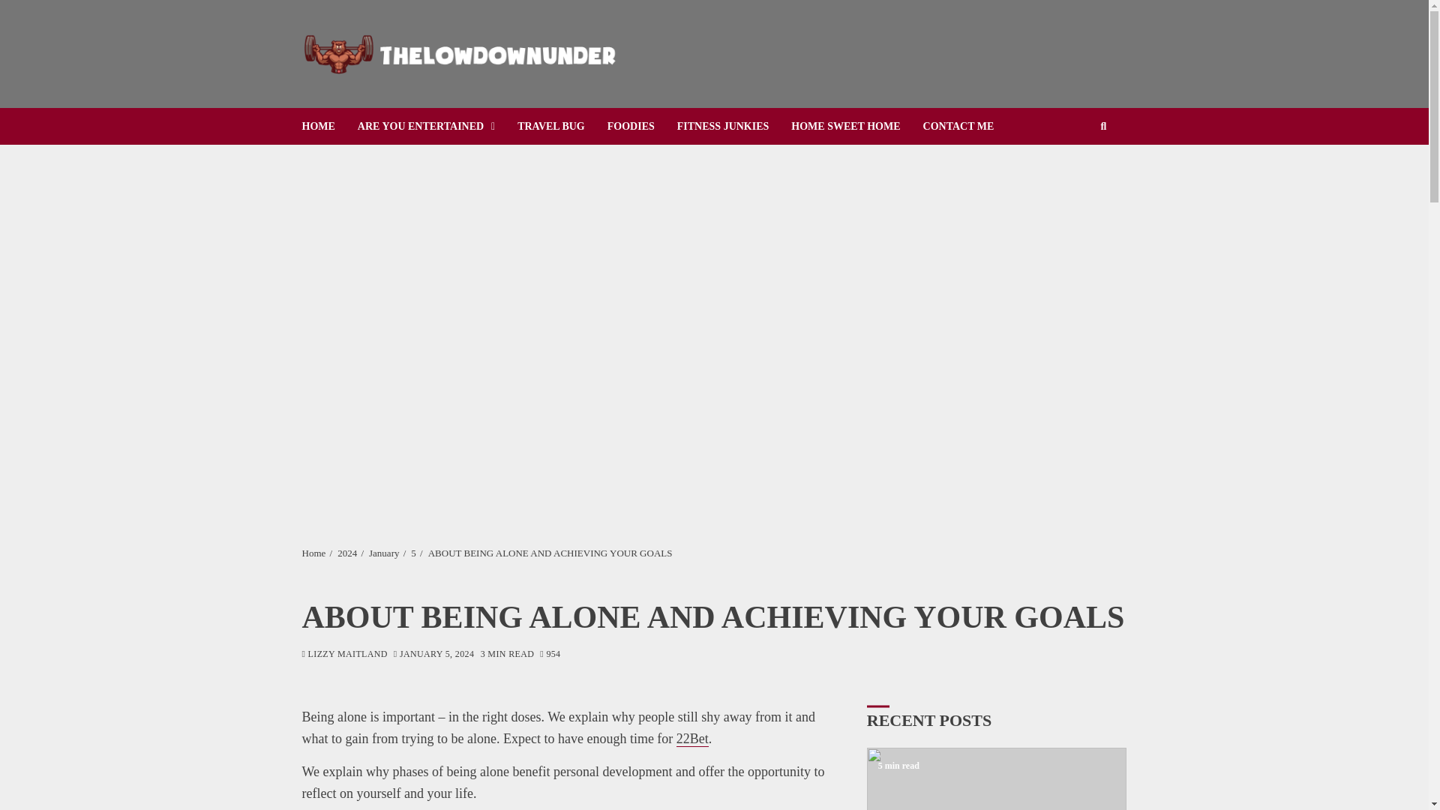 This screenshot has width=1440, height=810. Describe the element at coordinates (692, 739) in the screenshot. I see `22Bet` at that location.